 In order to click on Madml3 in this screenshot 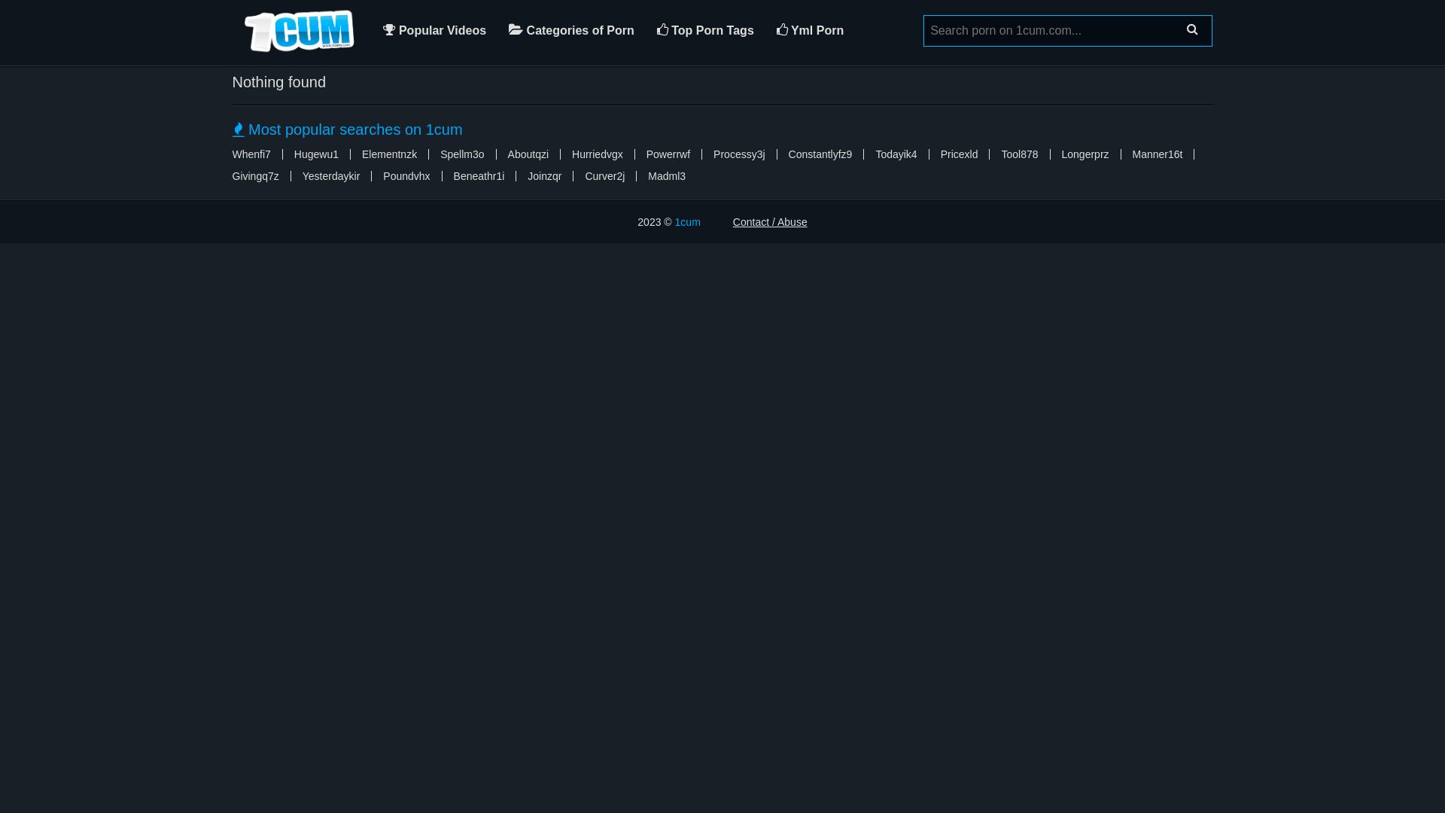, I will do `click(667, 176)`.